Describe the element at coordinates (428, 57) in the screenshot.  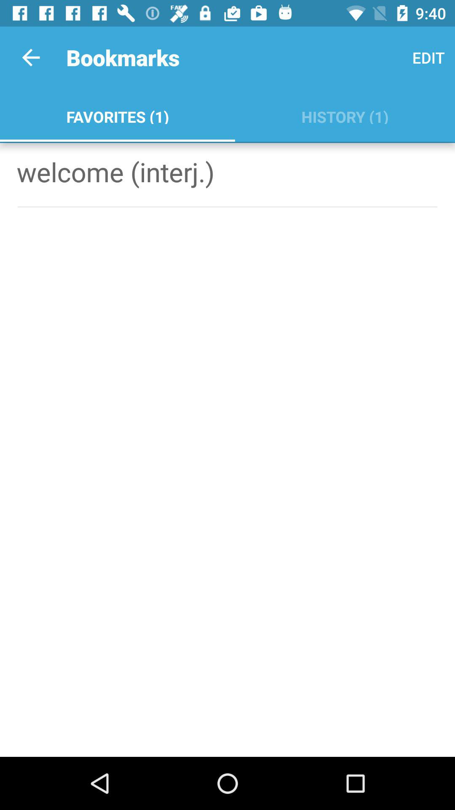
I see `turn on app next to favorites (1) icon` at that location.